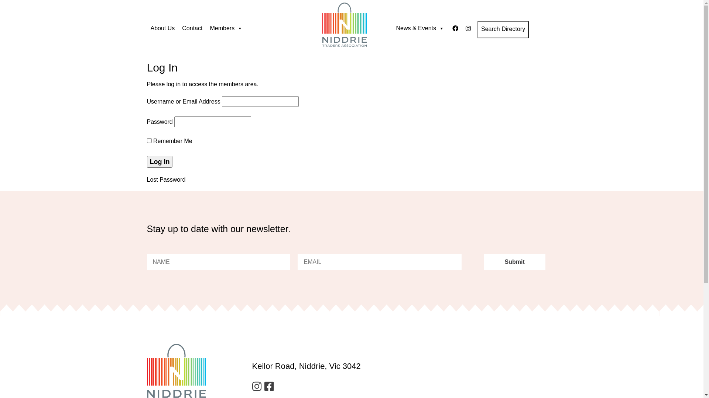  I want to click on Contact, so click(192, 28).